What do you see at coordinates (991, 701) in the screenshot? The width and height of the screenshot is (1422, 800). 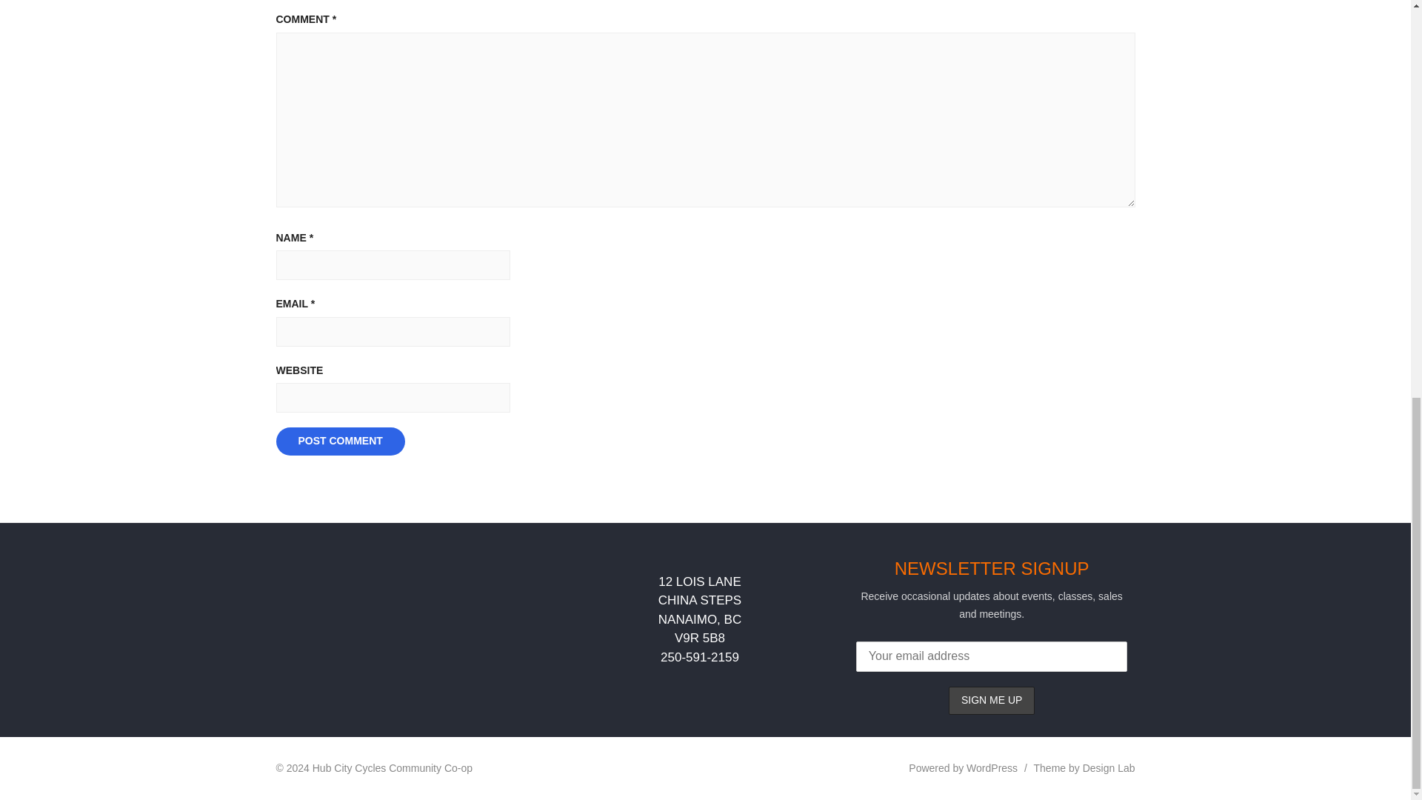 I see `Sign Me up` at bounding box center [991, 701].